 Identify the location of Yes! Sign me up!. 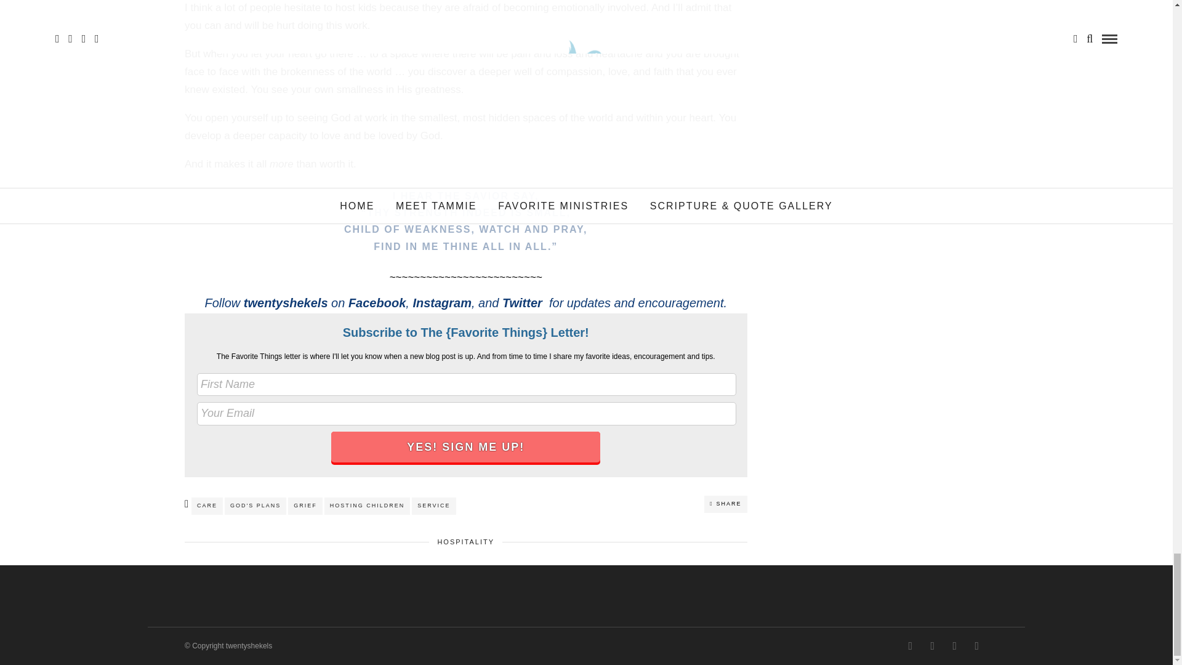
(465, 446).